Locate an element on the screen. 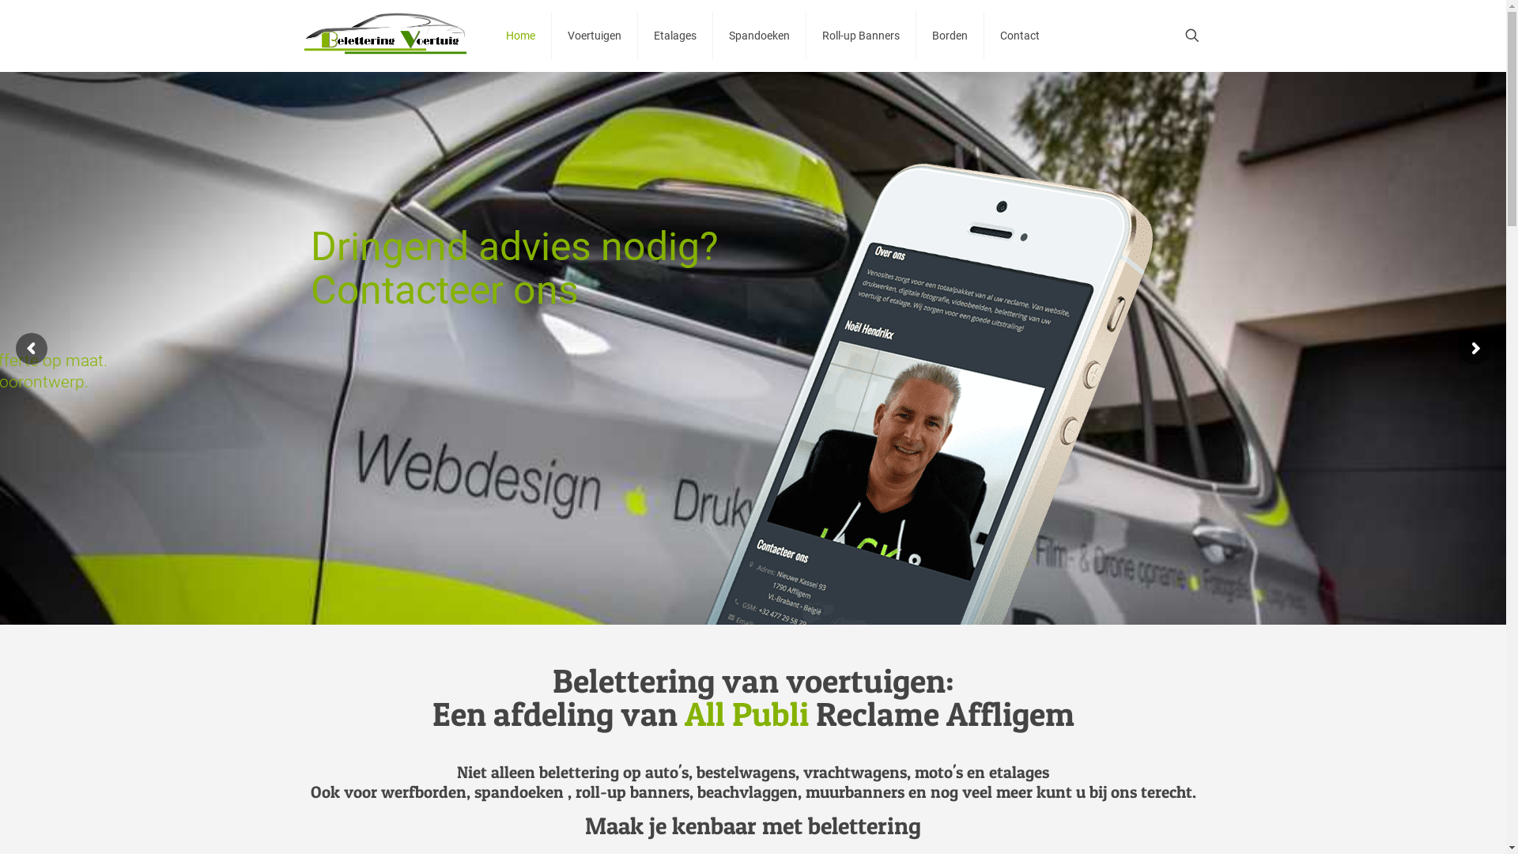 The width and height of the screenshot is (1518, 854). Voertuigen is located at coordinates (595, 36).